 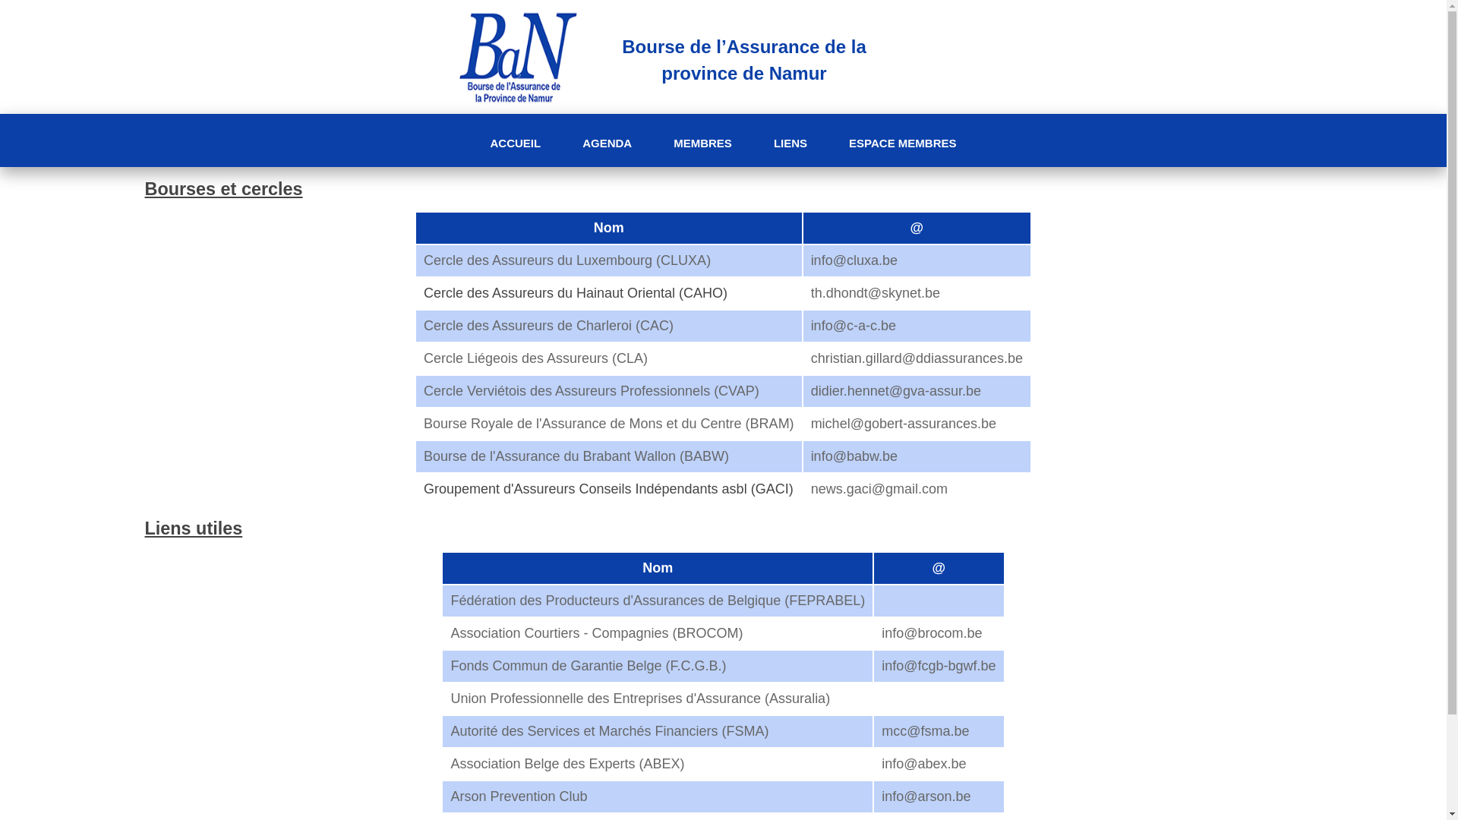 What do you see at coordinates (576, 456) in the screenshot?
I see `Bourse de l'Assurance du Brabant Wallon (BABW)` at bounding box center [576, 456].